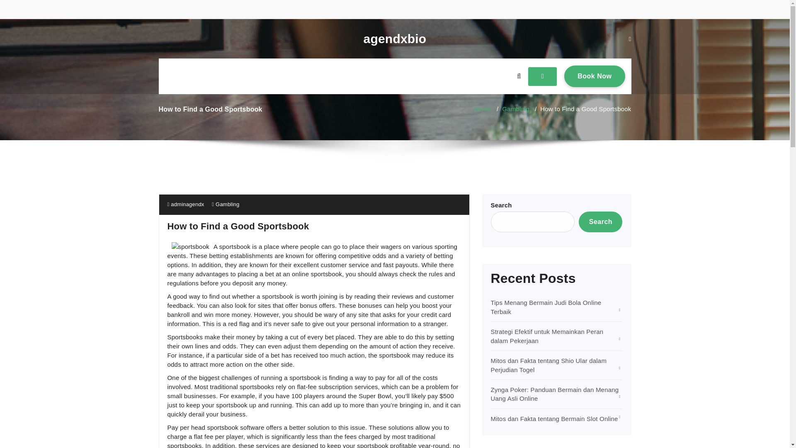  Describe the element at coordinates (546, 307) in the screenshot. I see `Tips Menang Bermain Judi Bola Online Terbaik` at that location.